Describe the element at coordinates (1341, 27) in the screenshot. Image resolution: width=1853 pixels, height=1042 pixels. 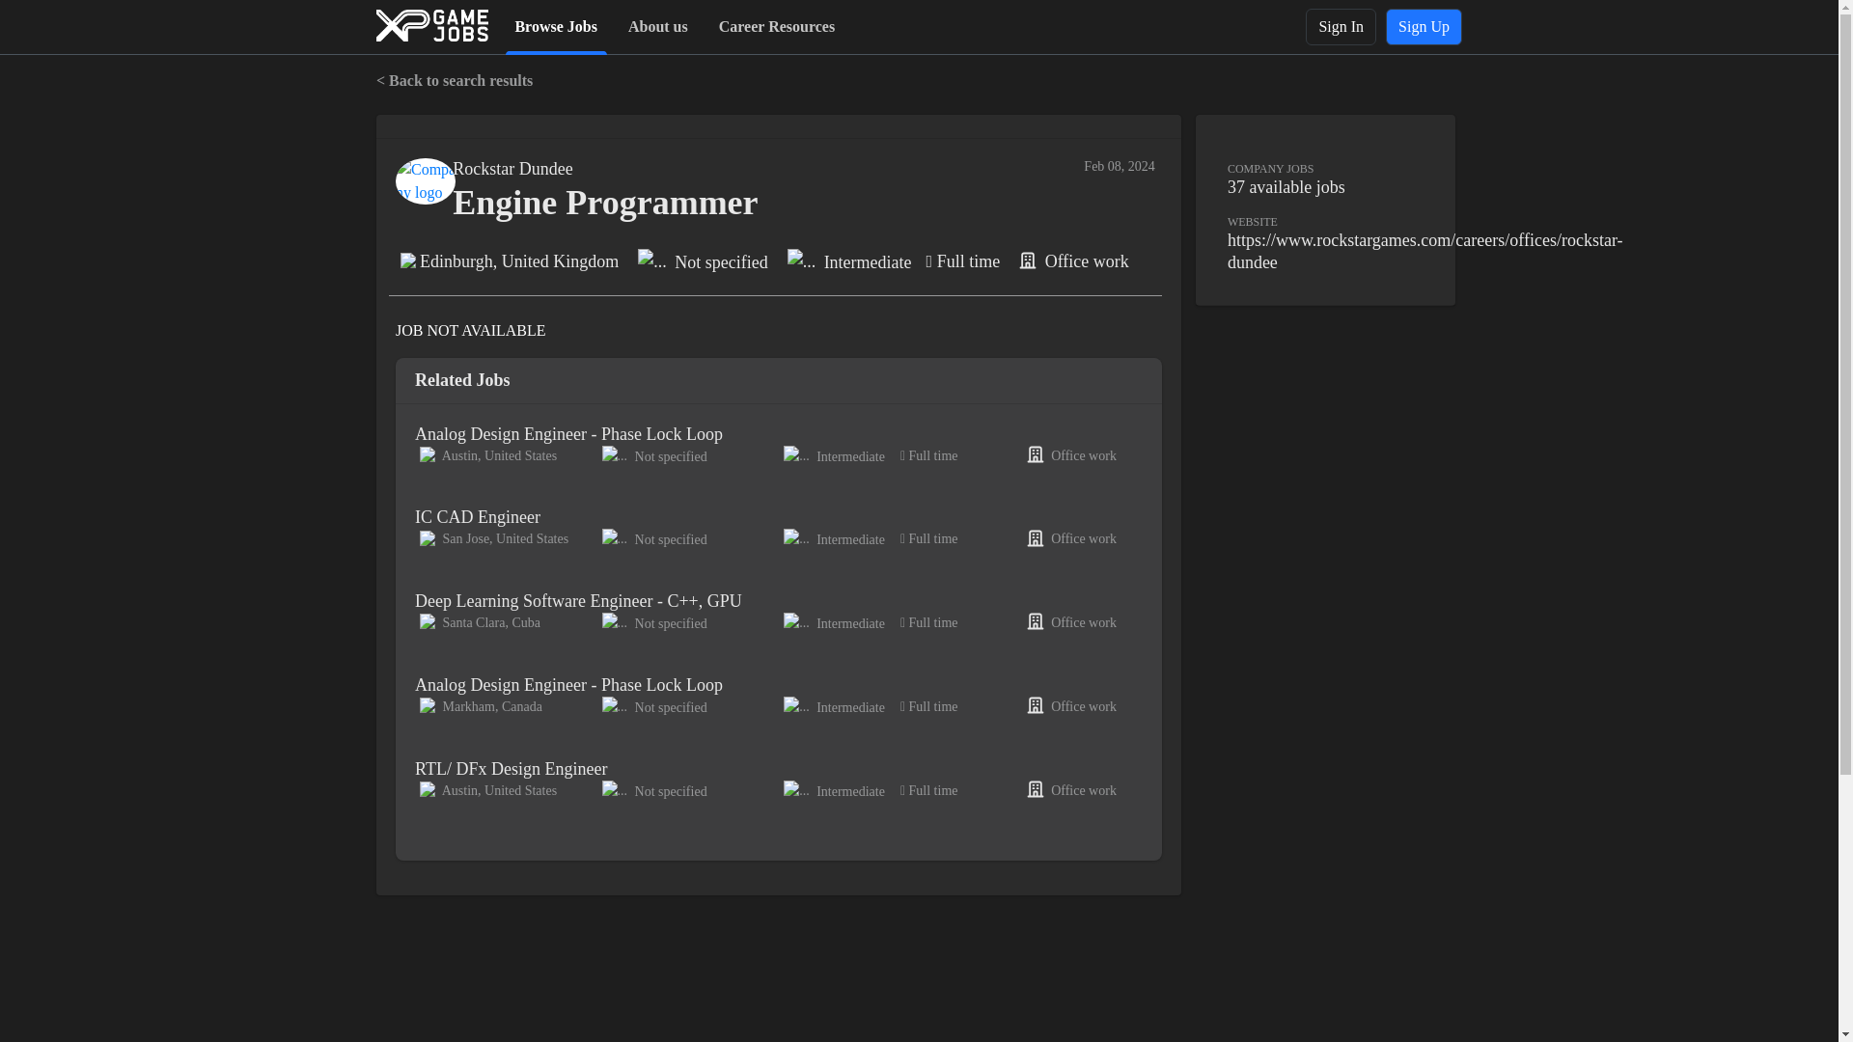
I see `Sign In` at that location.